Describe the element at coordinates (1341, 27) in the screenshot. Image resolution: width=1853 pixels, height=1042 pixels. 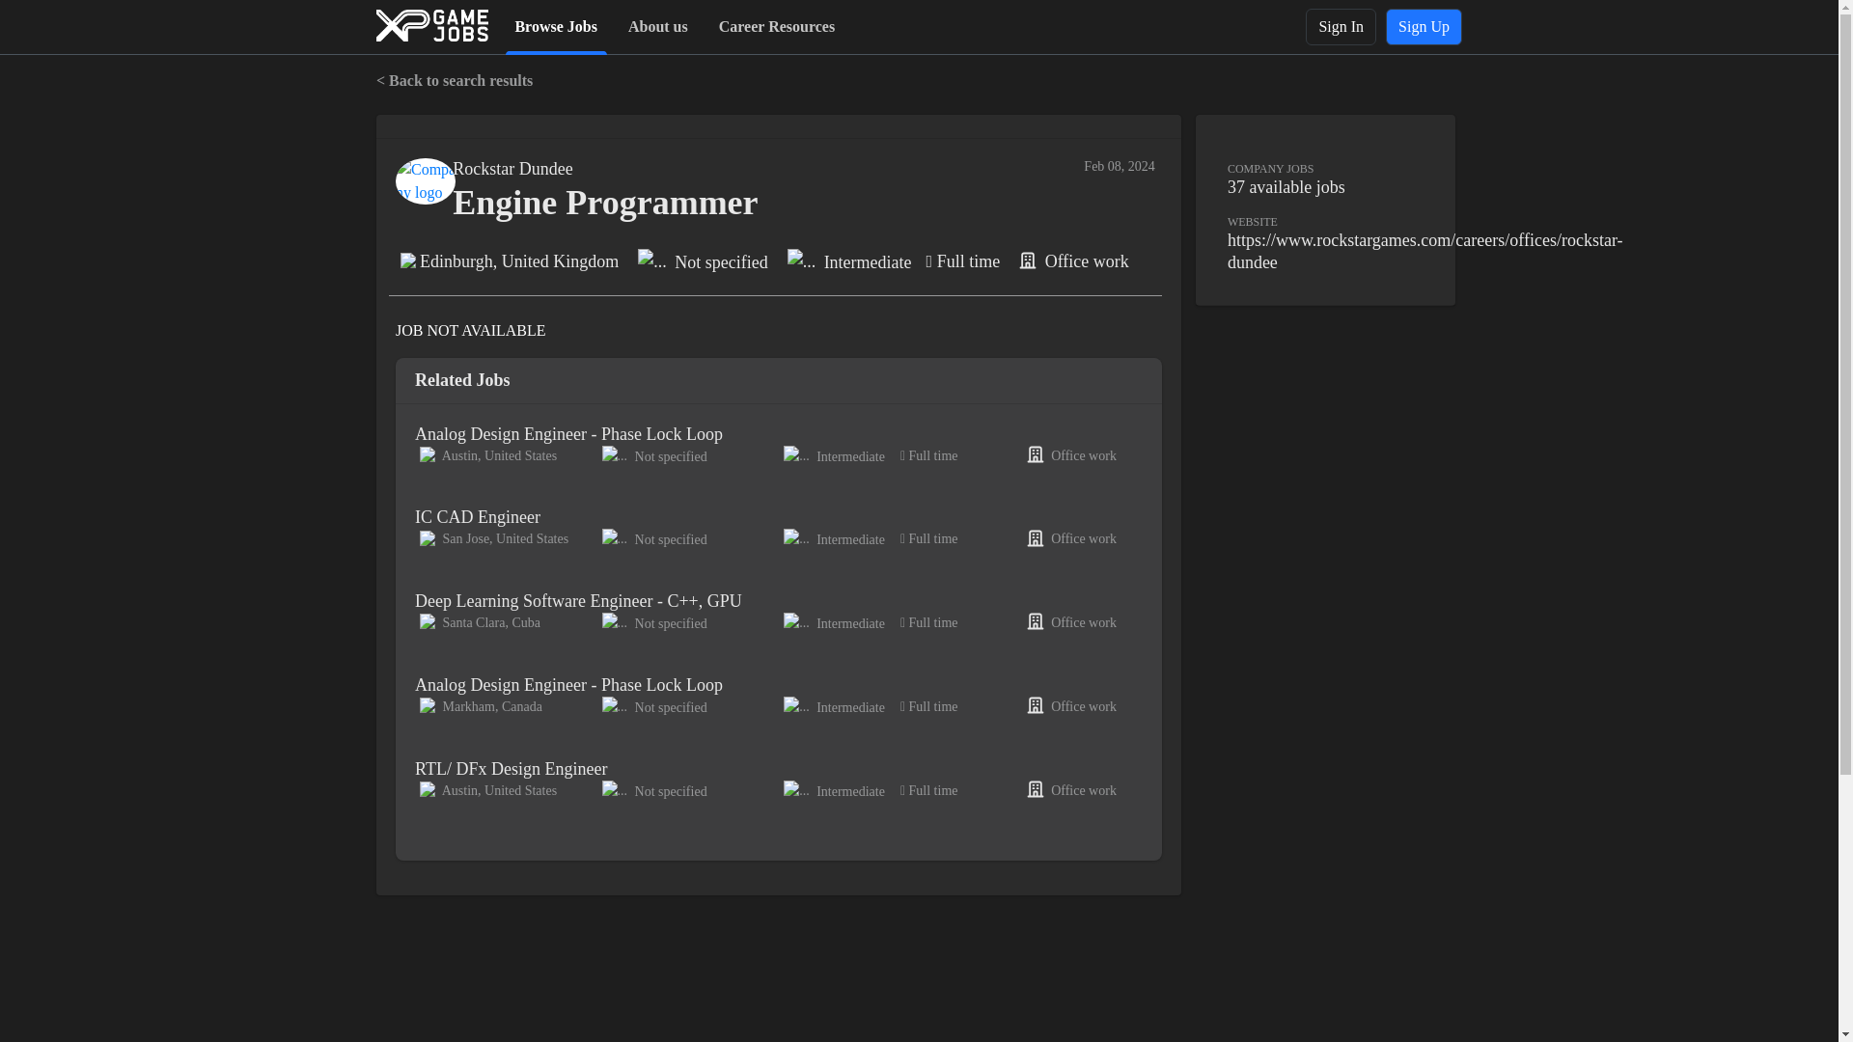
I see `Sign In` at that location.